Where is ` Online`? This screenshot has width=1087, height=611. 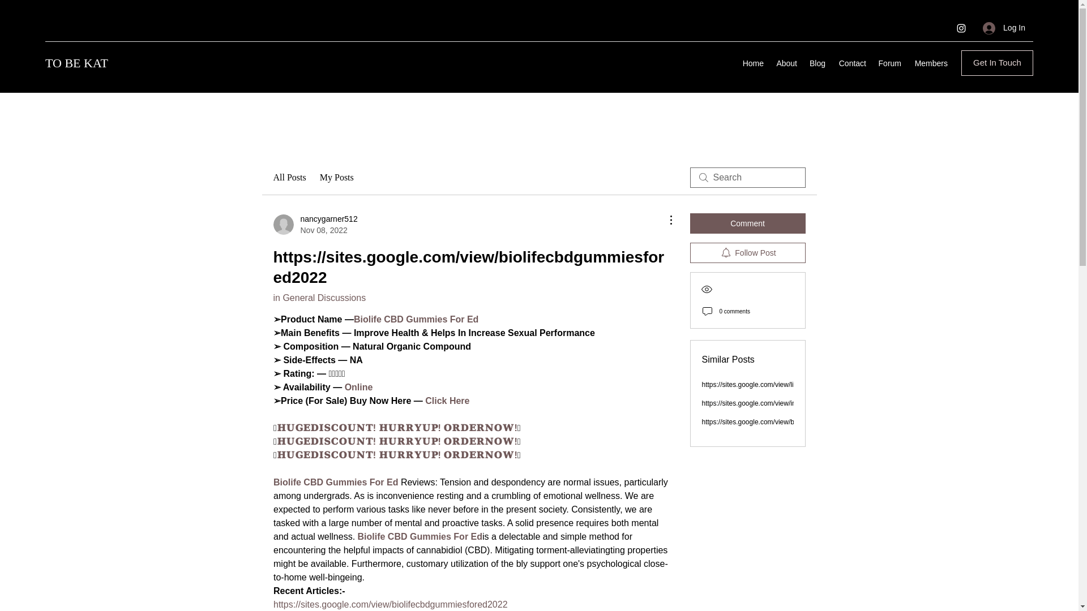
 Online is located at coordinates (786, 63).